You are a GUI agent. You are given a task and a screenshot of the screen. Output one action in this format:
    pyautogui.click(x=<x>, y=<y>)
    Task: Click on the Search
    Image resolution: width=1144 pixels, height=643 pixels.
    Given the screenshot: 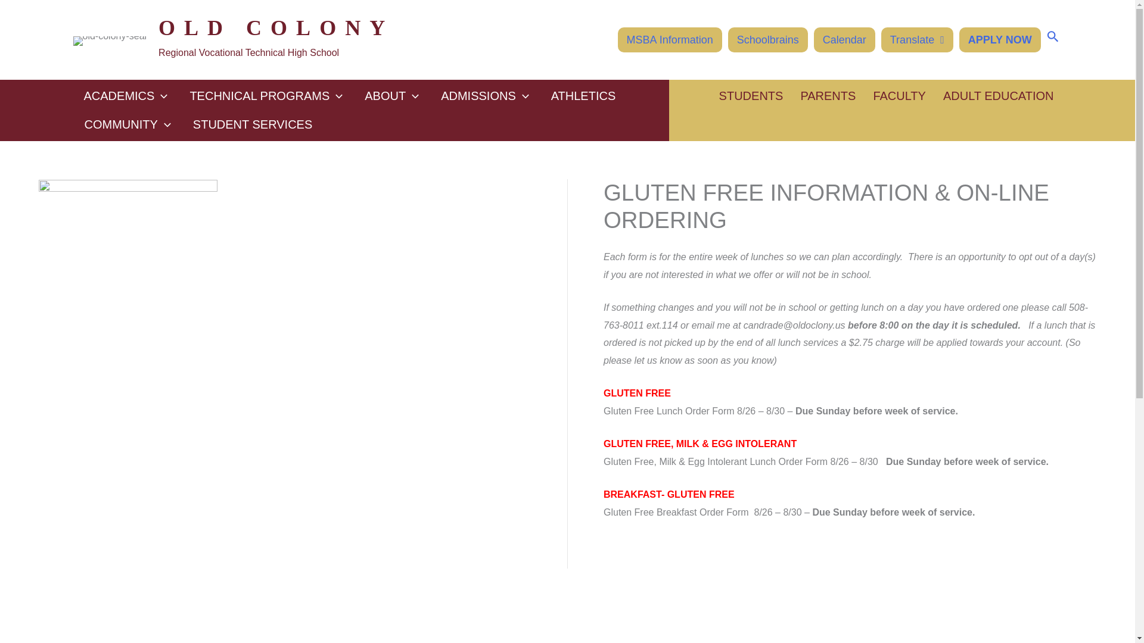 What is the action you would take?
    pyautogui.click(x=1052, y=37)
    